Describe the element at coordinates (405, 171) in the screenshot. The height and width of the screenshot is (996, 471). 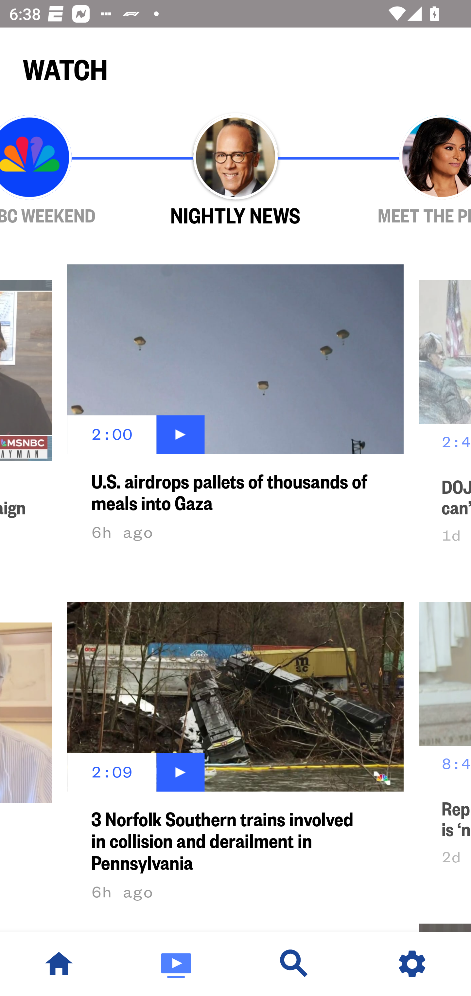
I see `MEET THE PRESS` at that location.